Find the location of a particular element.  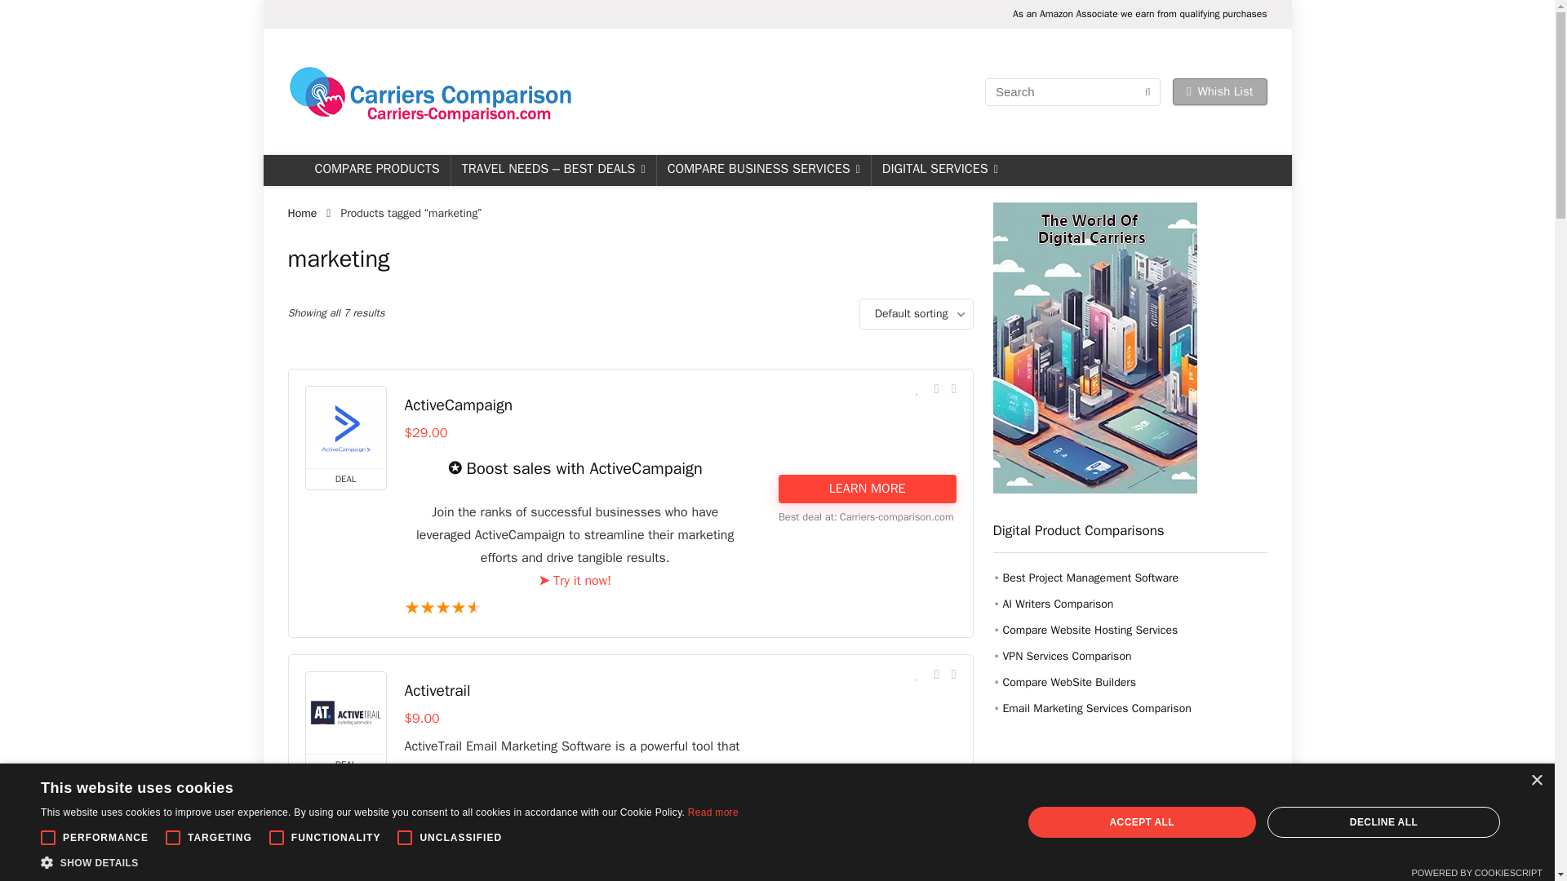

DIGITAL SERVICES is located at coordinates (940, 170).